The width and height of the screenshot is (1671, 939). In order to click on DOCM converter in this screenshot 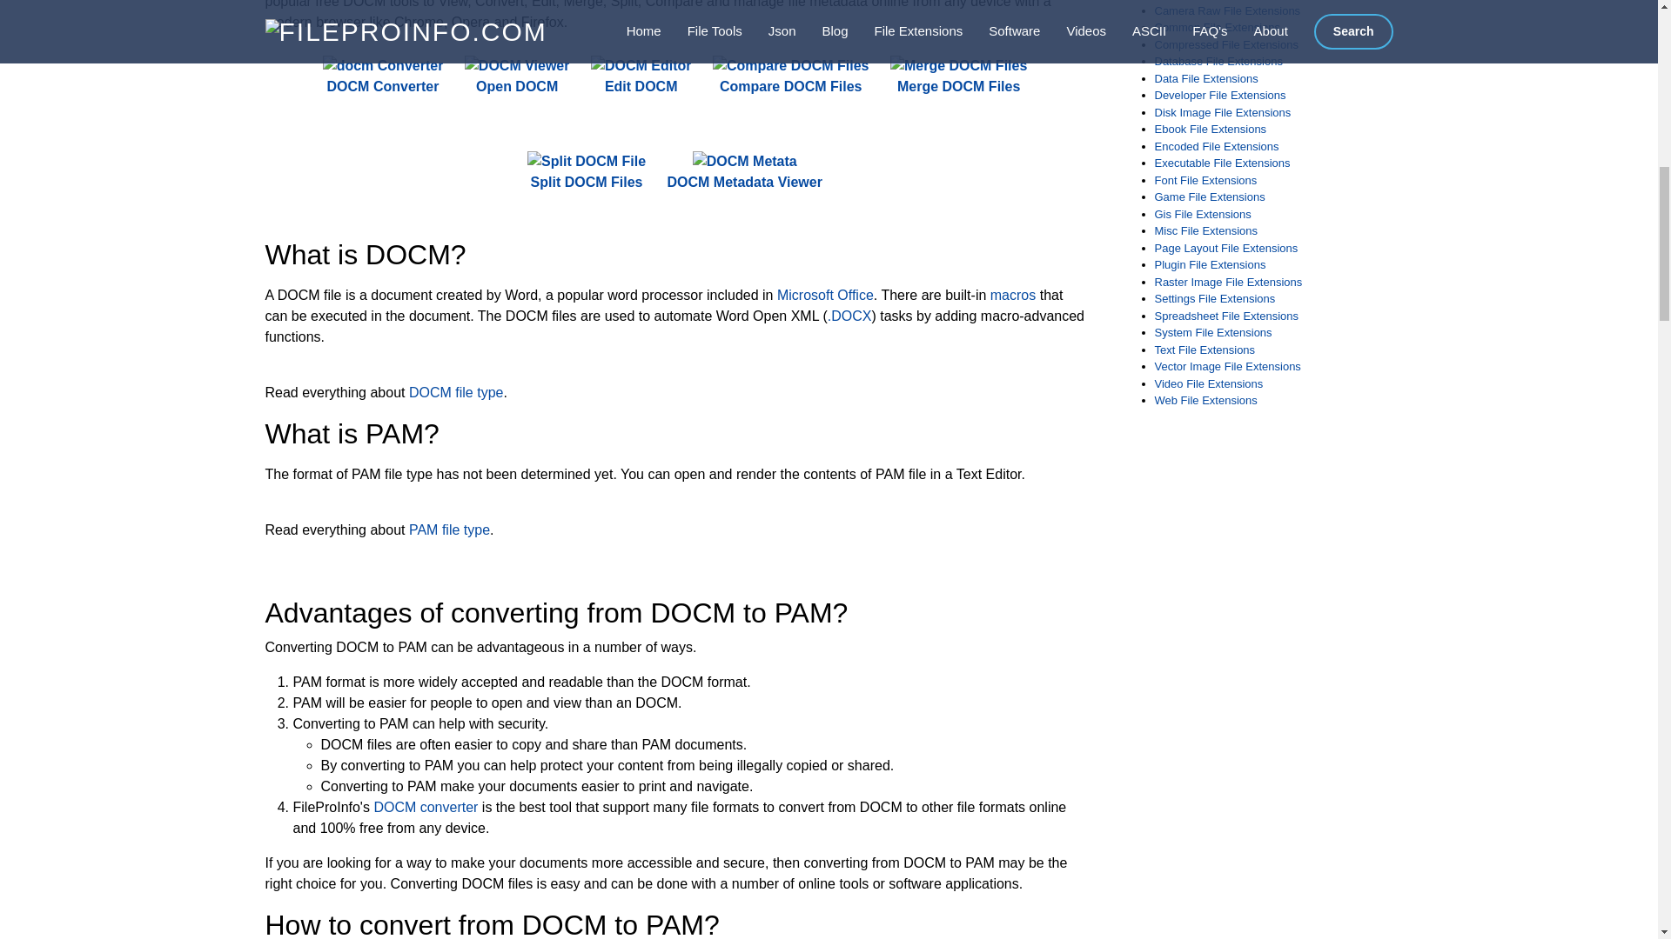, I will do `click(425, 807)`.